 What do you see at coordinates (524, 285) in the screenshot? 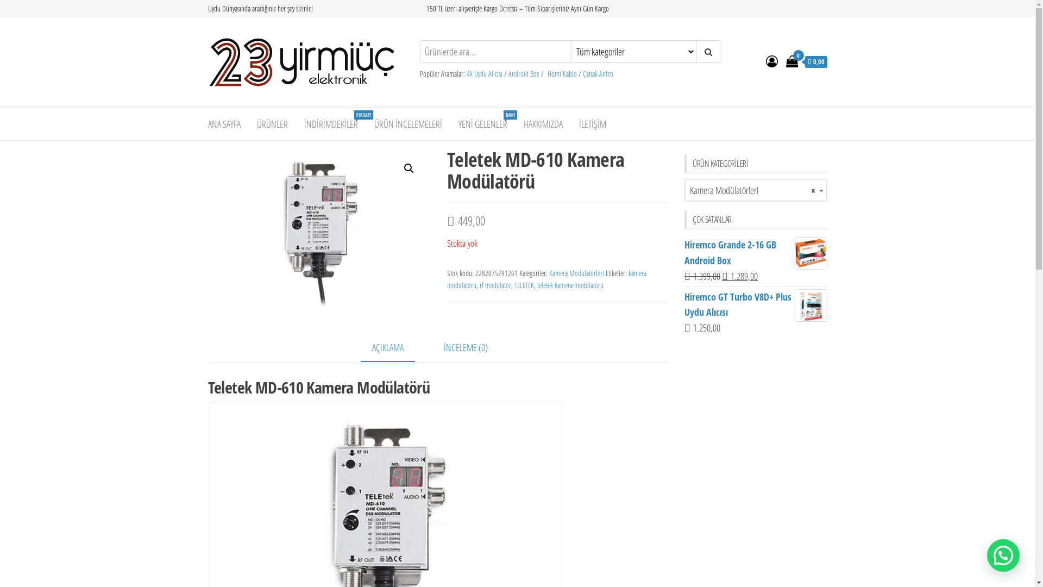
I see `TELETEK` at bounding box center [524, 285].